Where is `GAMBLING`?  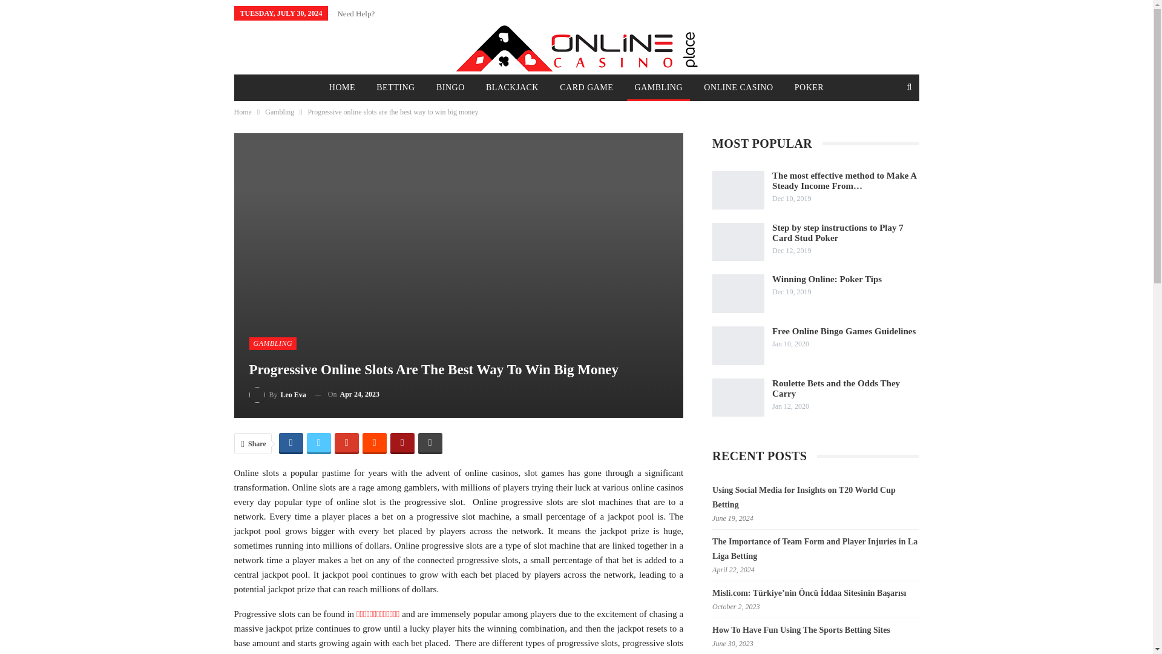 GAMBLING is located at coordinates (274, 343).